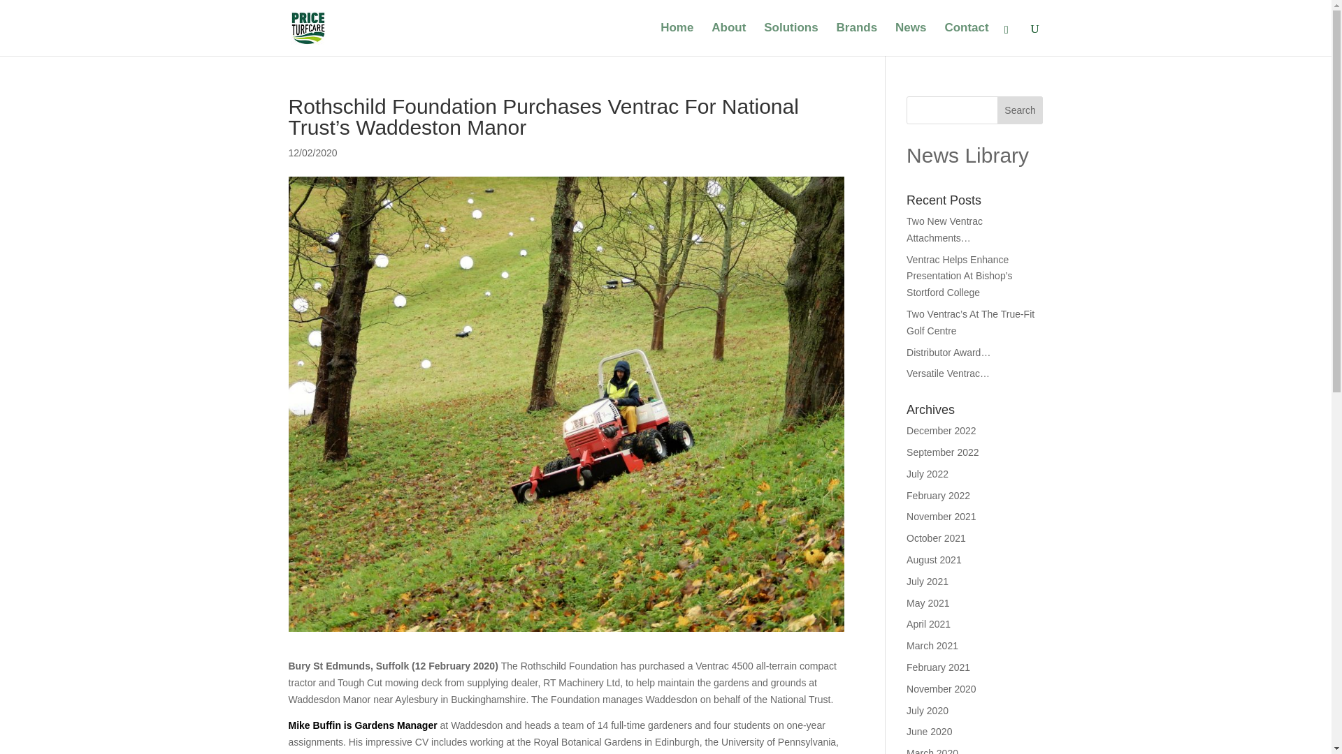  Describe the element at coordinates (932, 645) in the screenshot. I see `March 2021` at that location.